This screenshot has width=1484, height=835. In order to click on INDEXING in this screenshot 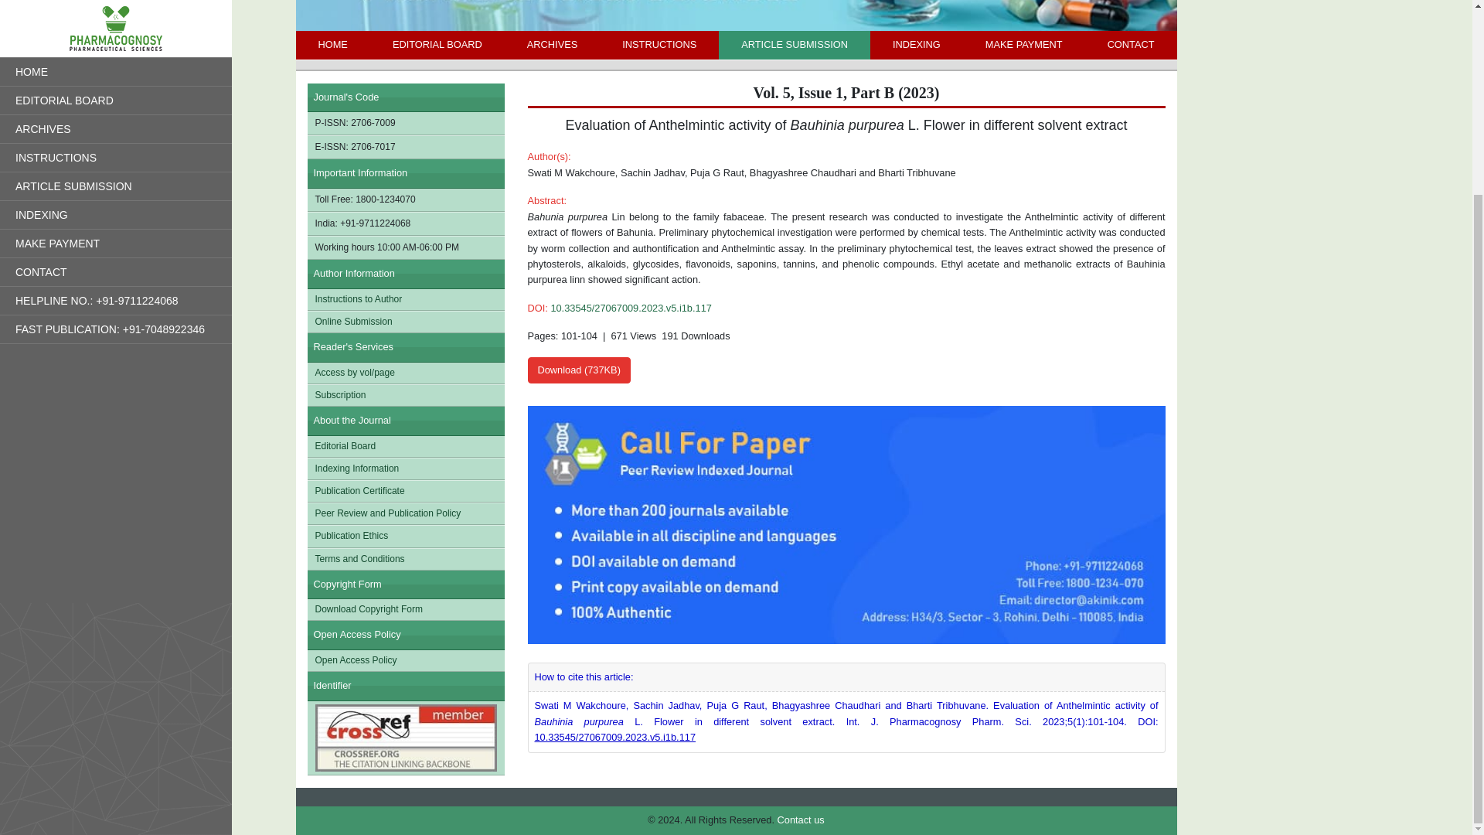, I will do `click(917, 44)`.